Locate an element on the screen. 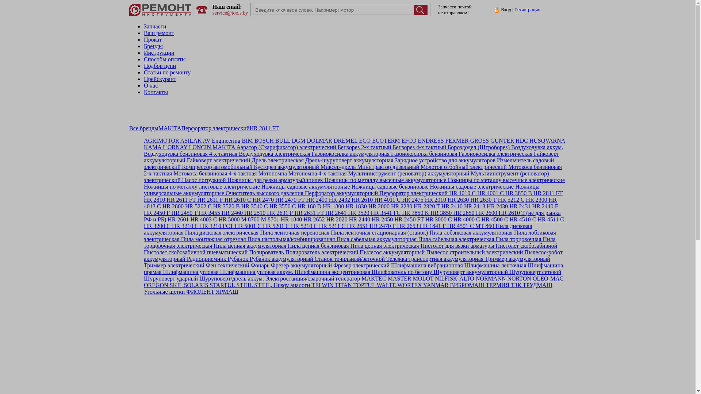  HR 2600 is located at coordinates (486, 213).